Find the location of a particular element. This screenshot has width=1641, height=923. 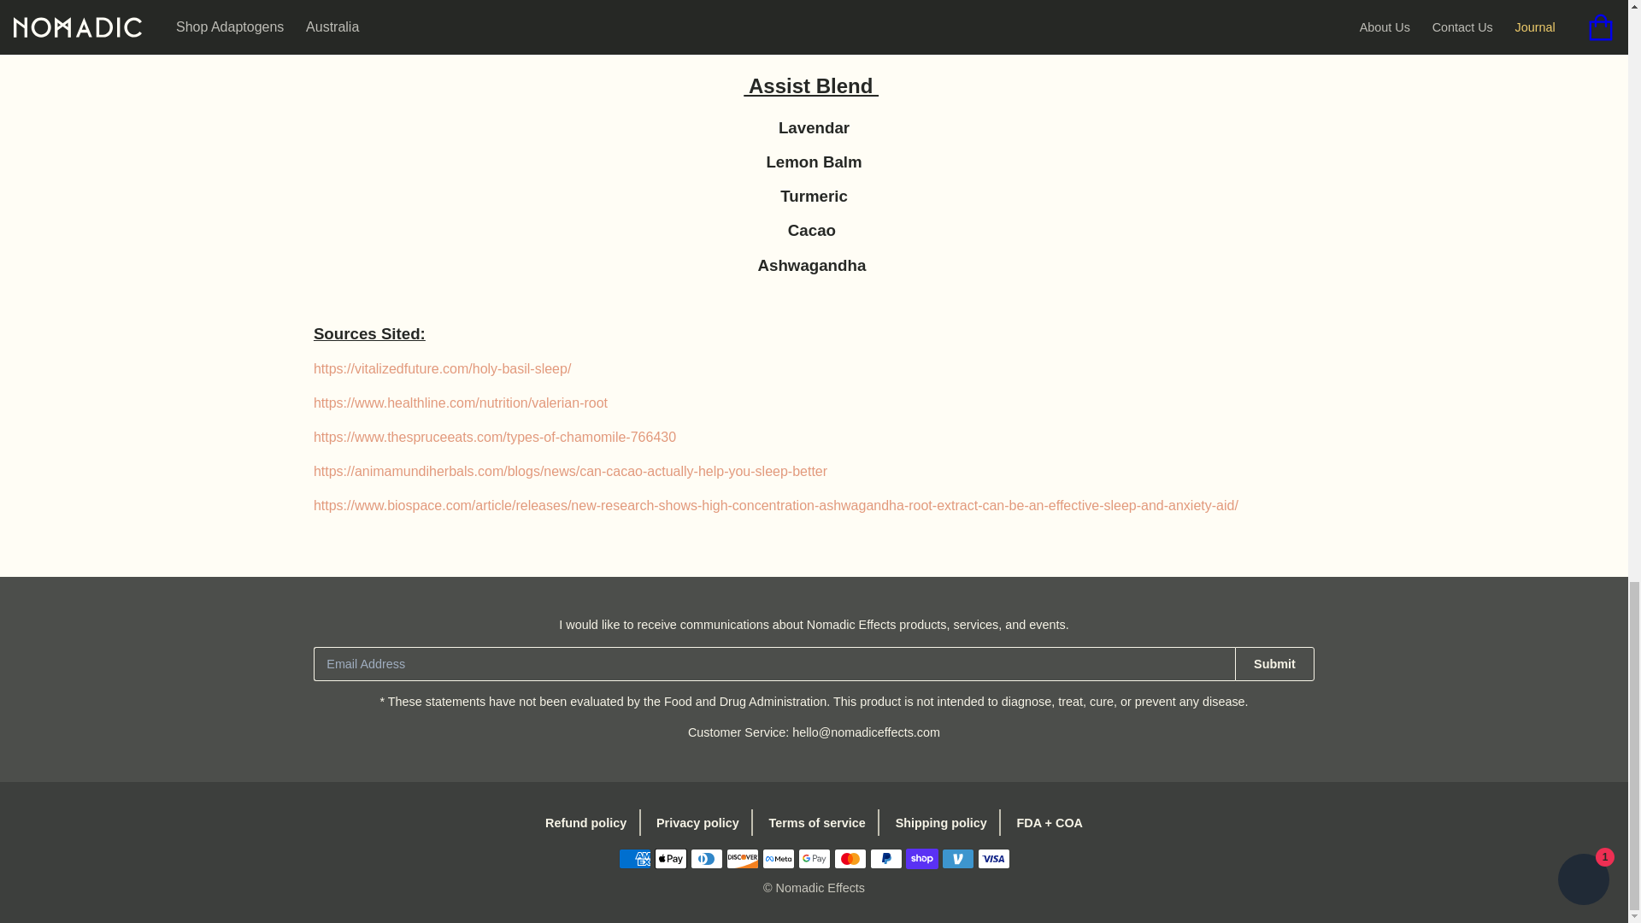

Mastercard is located at coordinates (850, 858).